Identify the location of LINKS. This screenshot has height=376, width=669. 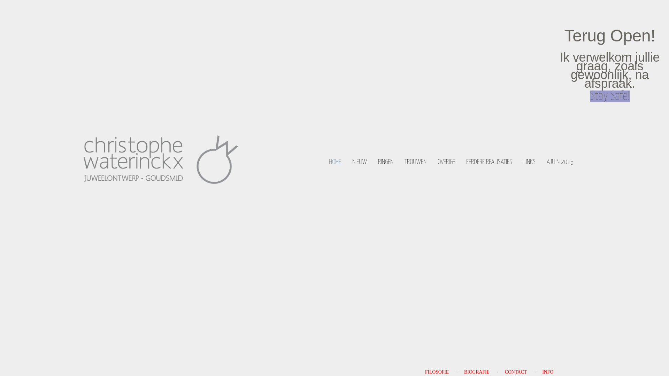
(533, 163).